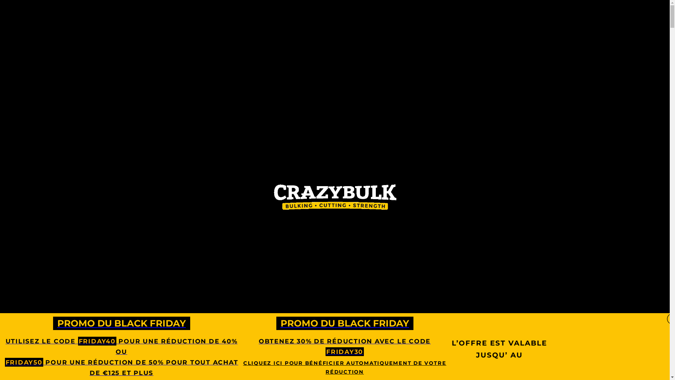 This screenshot has height=380, width=675. Describe the element at coordinates (655, 36) in the screenshot. I see ` ` at that location.